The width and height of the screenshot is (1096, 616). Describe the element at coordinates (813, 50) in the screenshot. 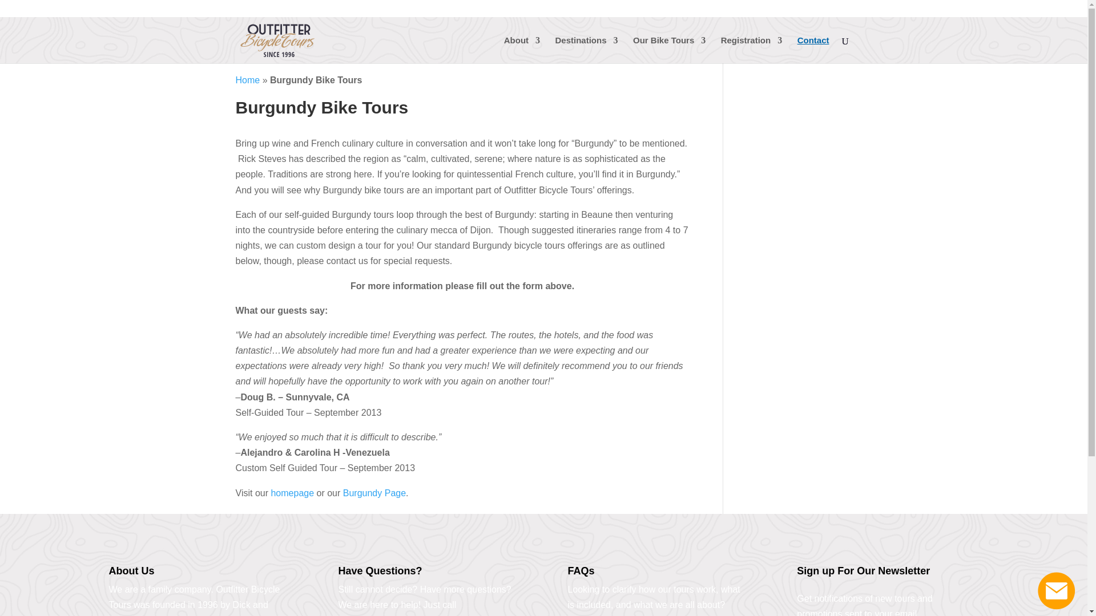

I see `Contact` at that location.